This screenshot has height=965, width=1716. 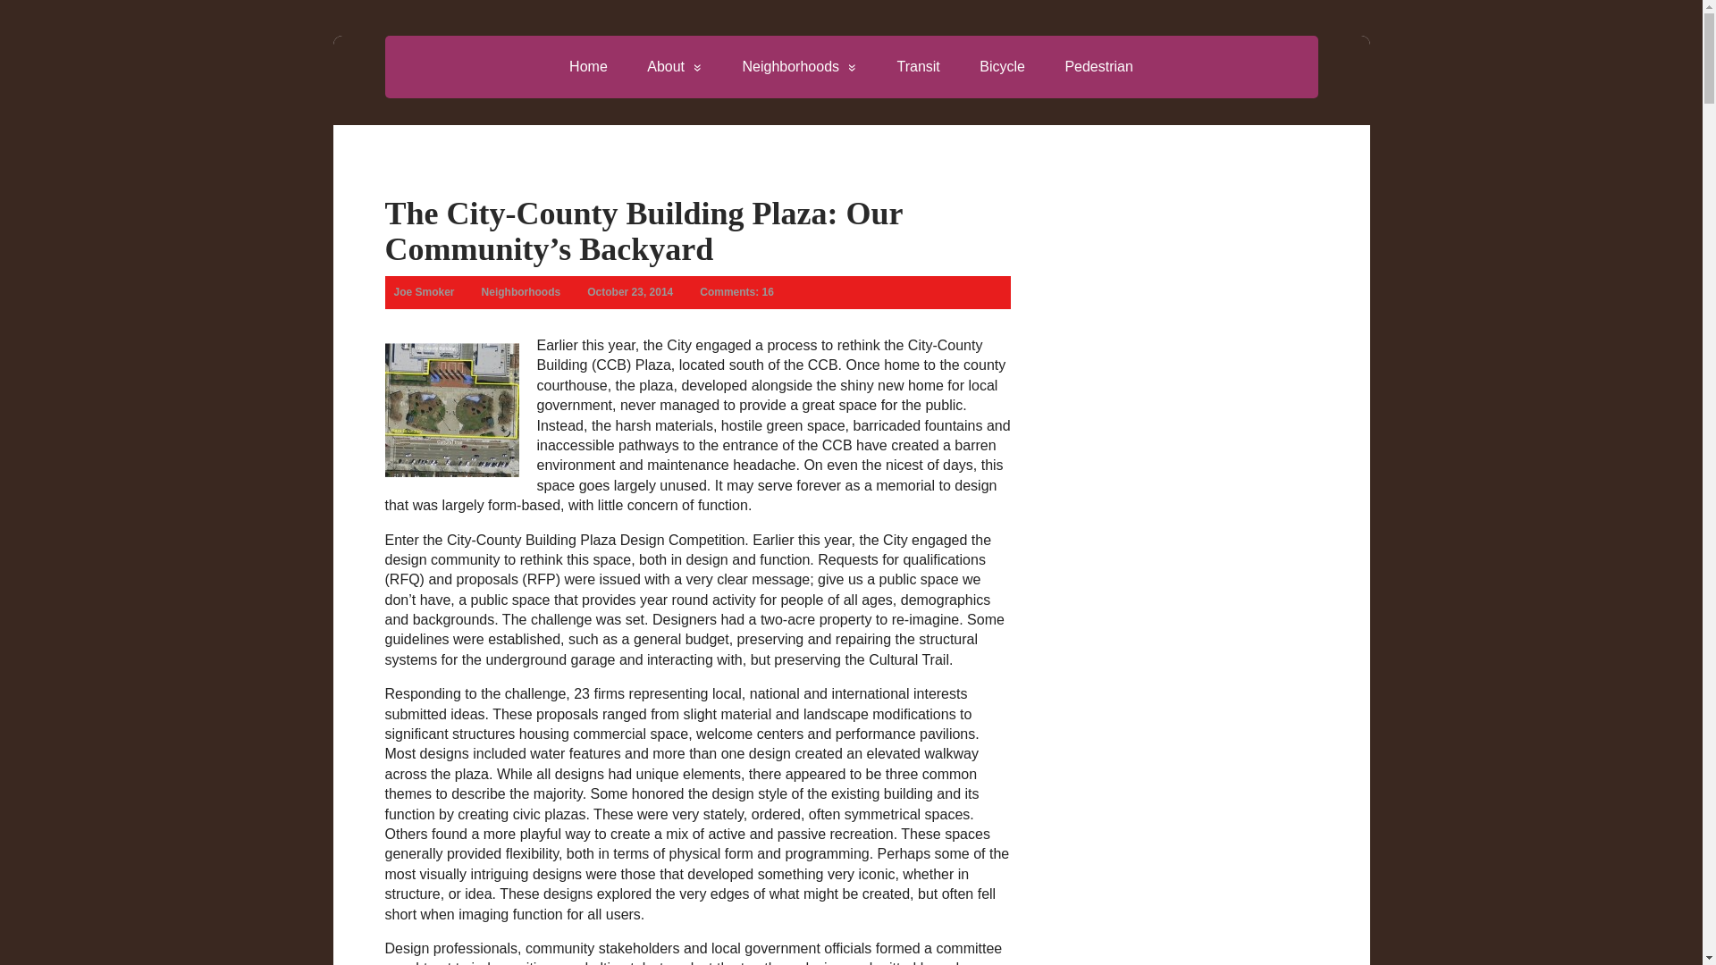 I want to click on Neighborhoods, so click(x=799, y=66).